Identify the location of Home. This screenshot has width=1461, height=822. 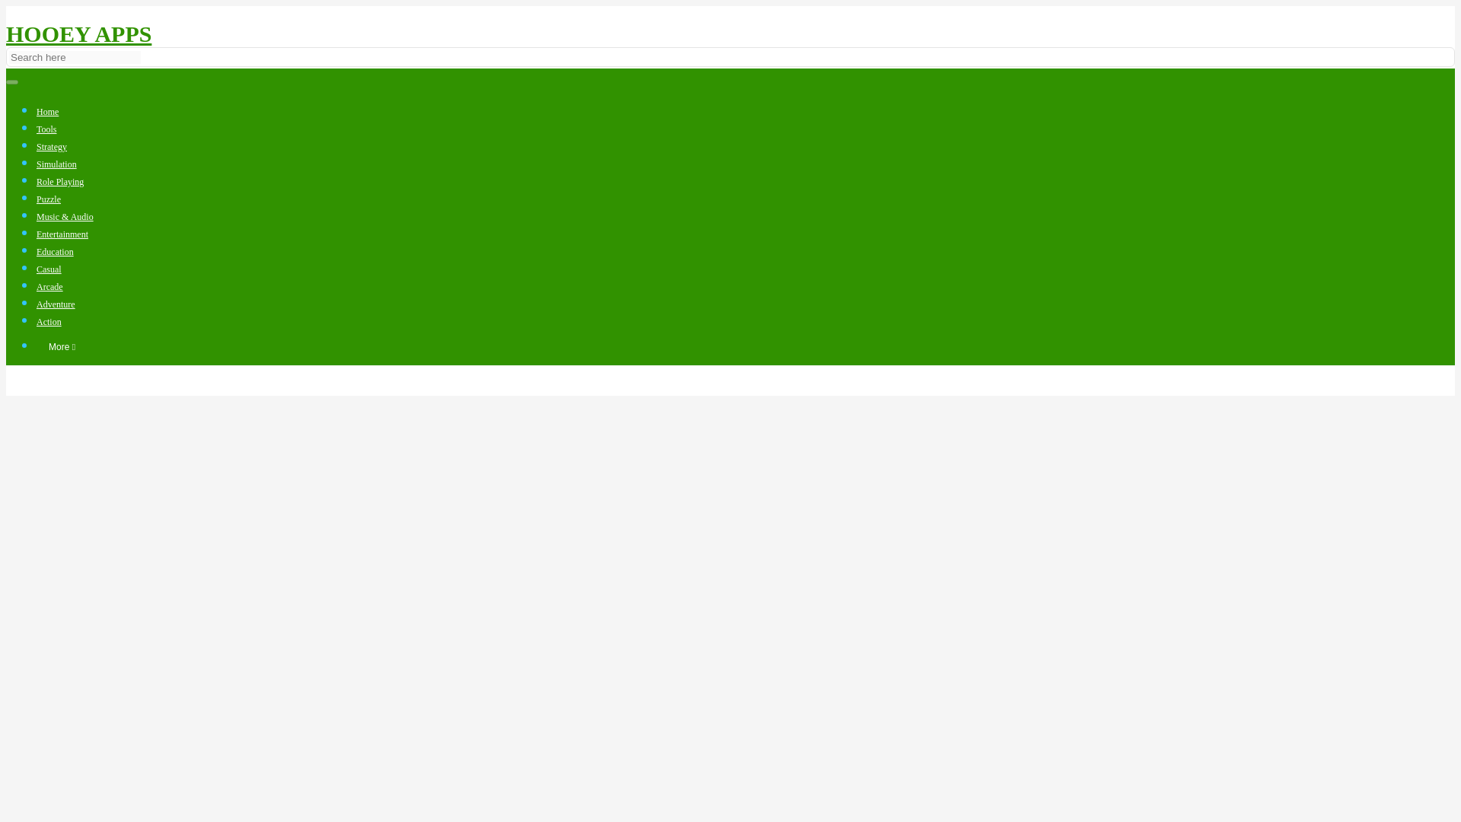
(47, 112).